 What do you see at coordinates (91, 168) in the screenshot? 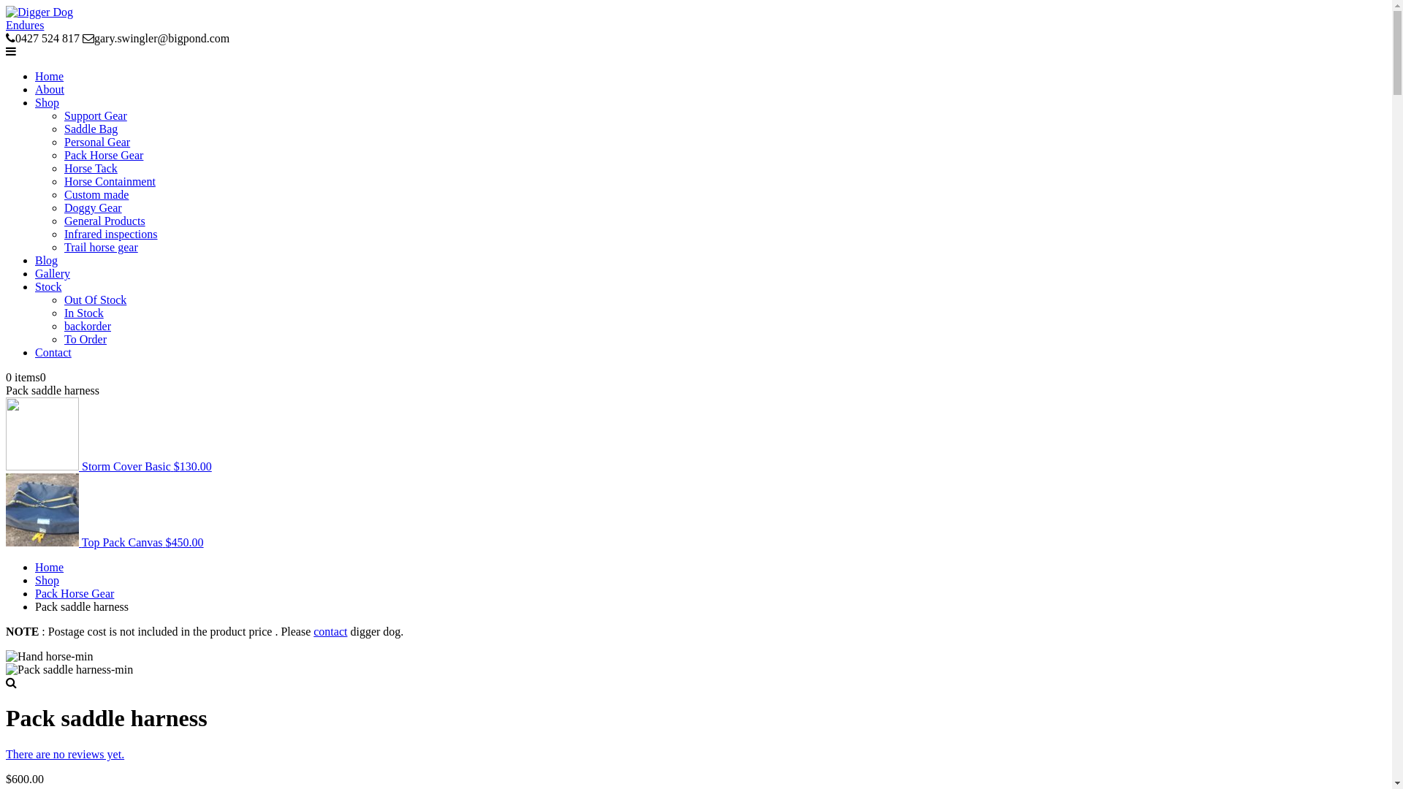
I see `Horse Tack` at bounding box center [91, 168].